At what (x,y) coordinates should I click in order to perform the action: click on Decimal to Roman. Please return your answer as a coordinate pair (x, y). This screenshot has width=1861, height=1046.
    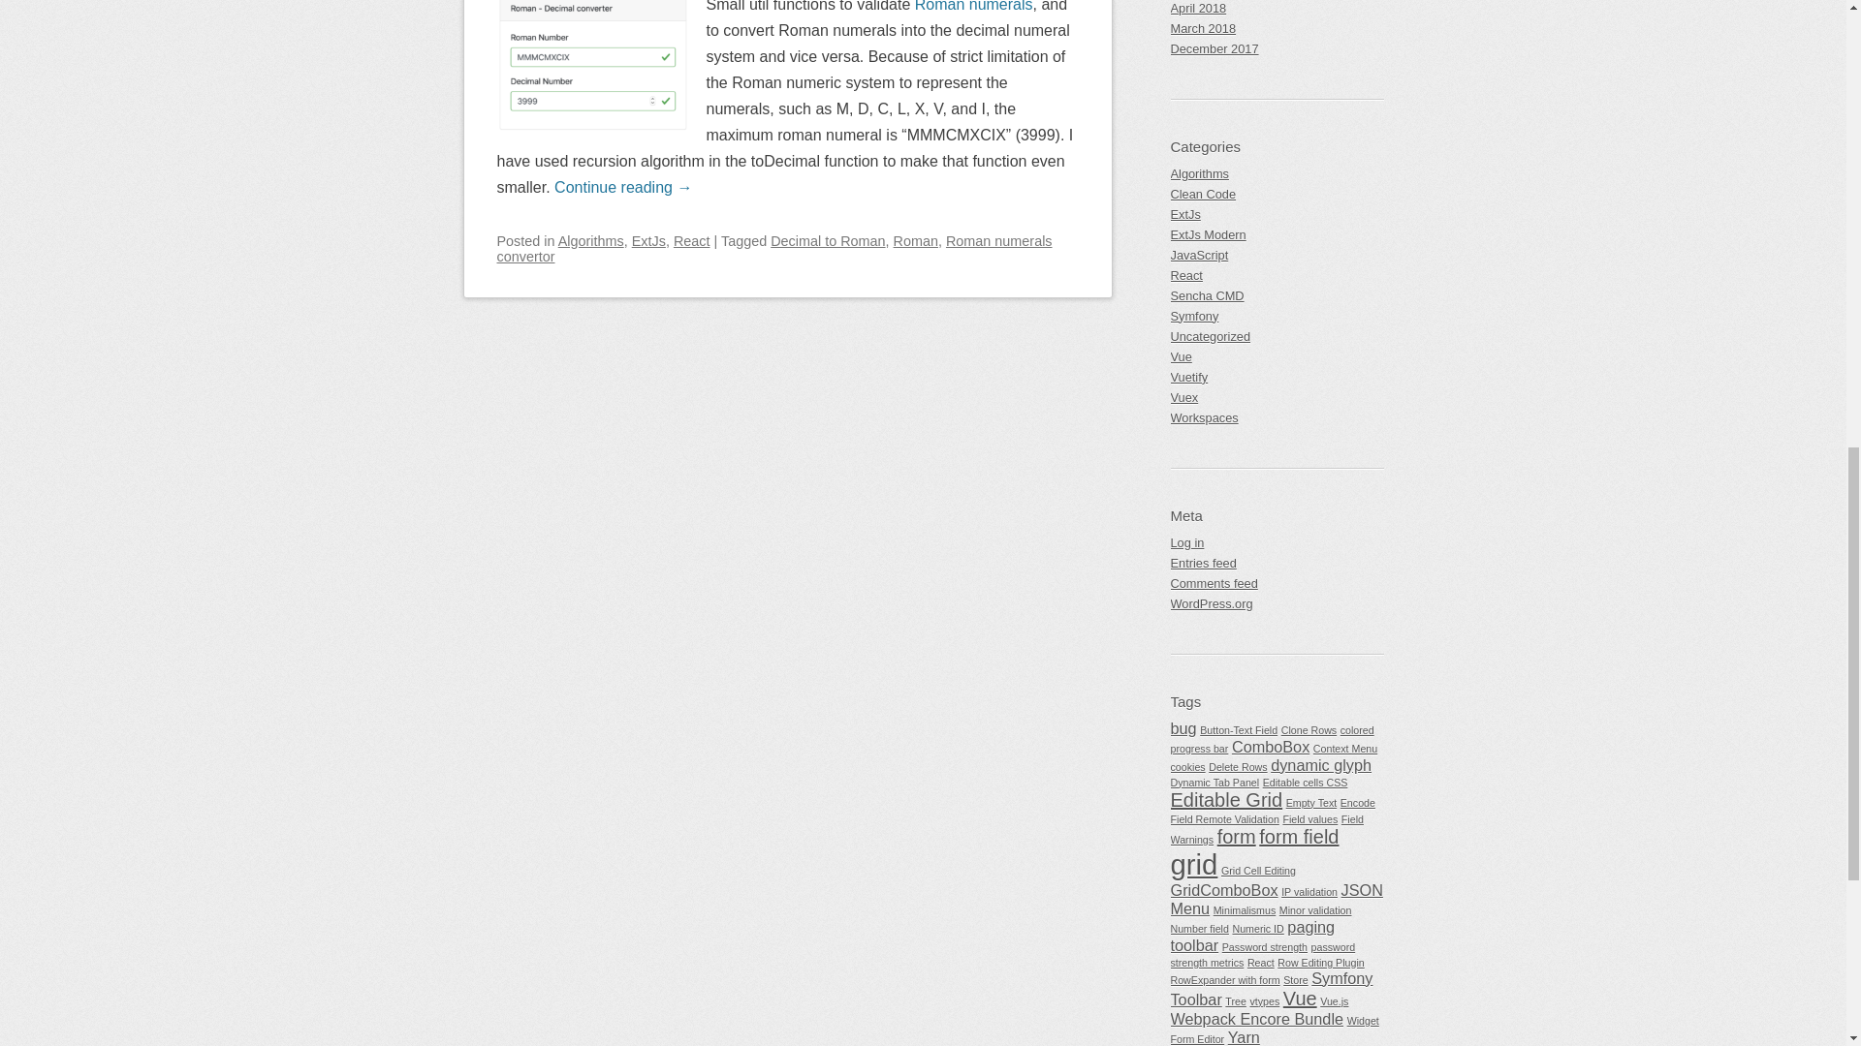
    Looking at the image, I should click on (828, 239).